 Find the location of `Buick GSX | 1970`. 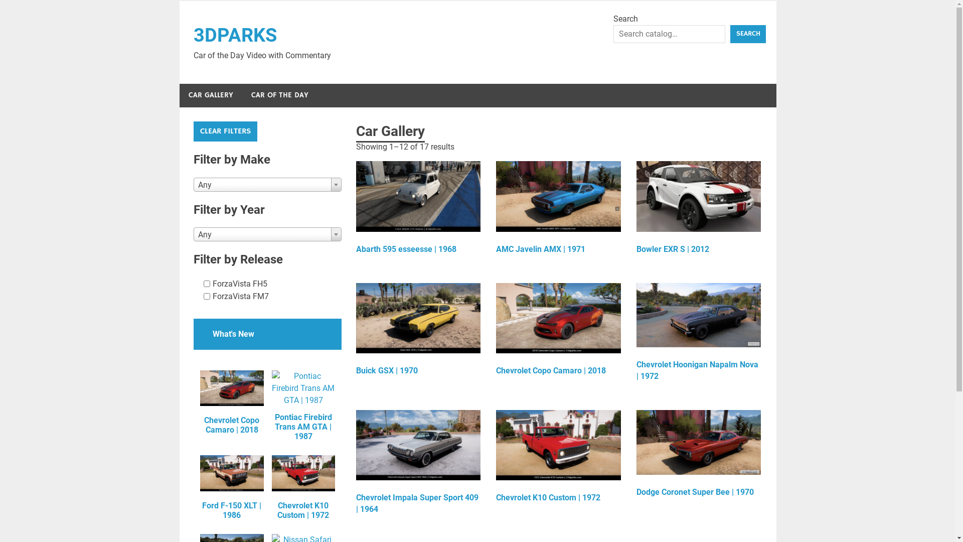

Buick GSX | 1970 is located at coordinates (418, 332).